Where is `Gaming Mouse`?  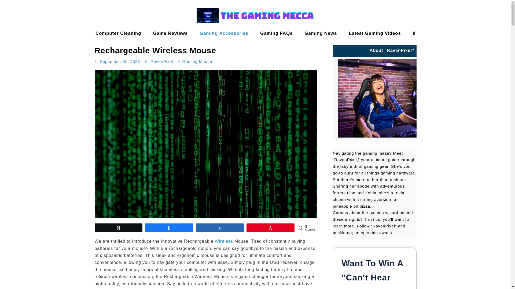 Gaming Mouse is located at coordinates (197, 61).